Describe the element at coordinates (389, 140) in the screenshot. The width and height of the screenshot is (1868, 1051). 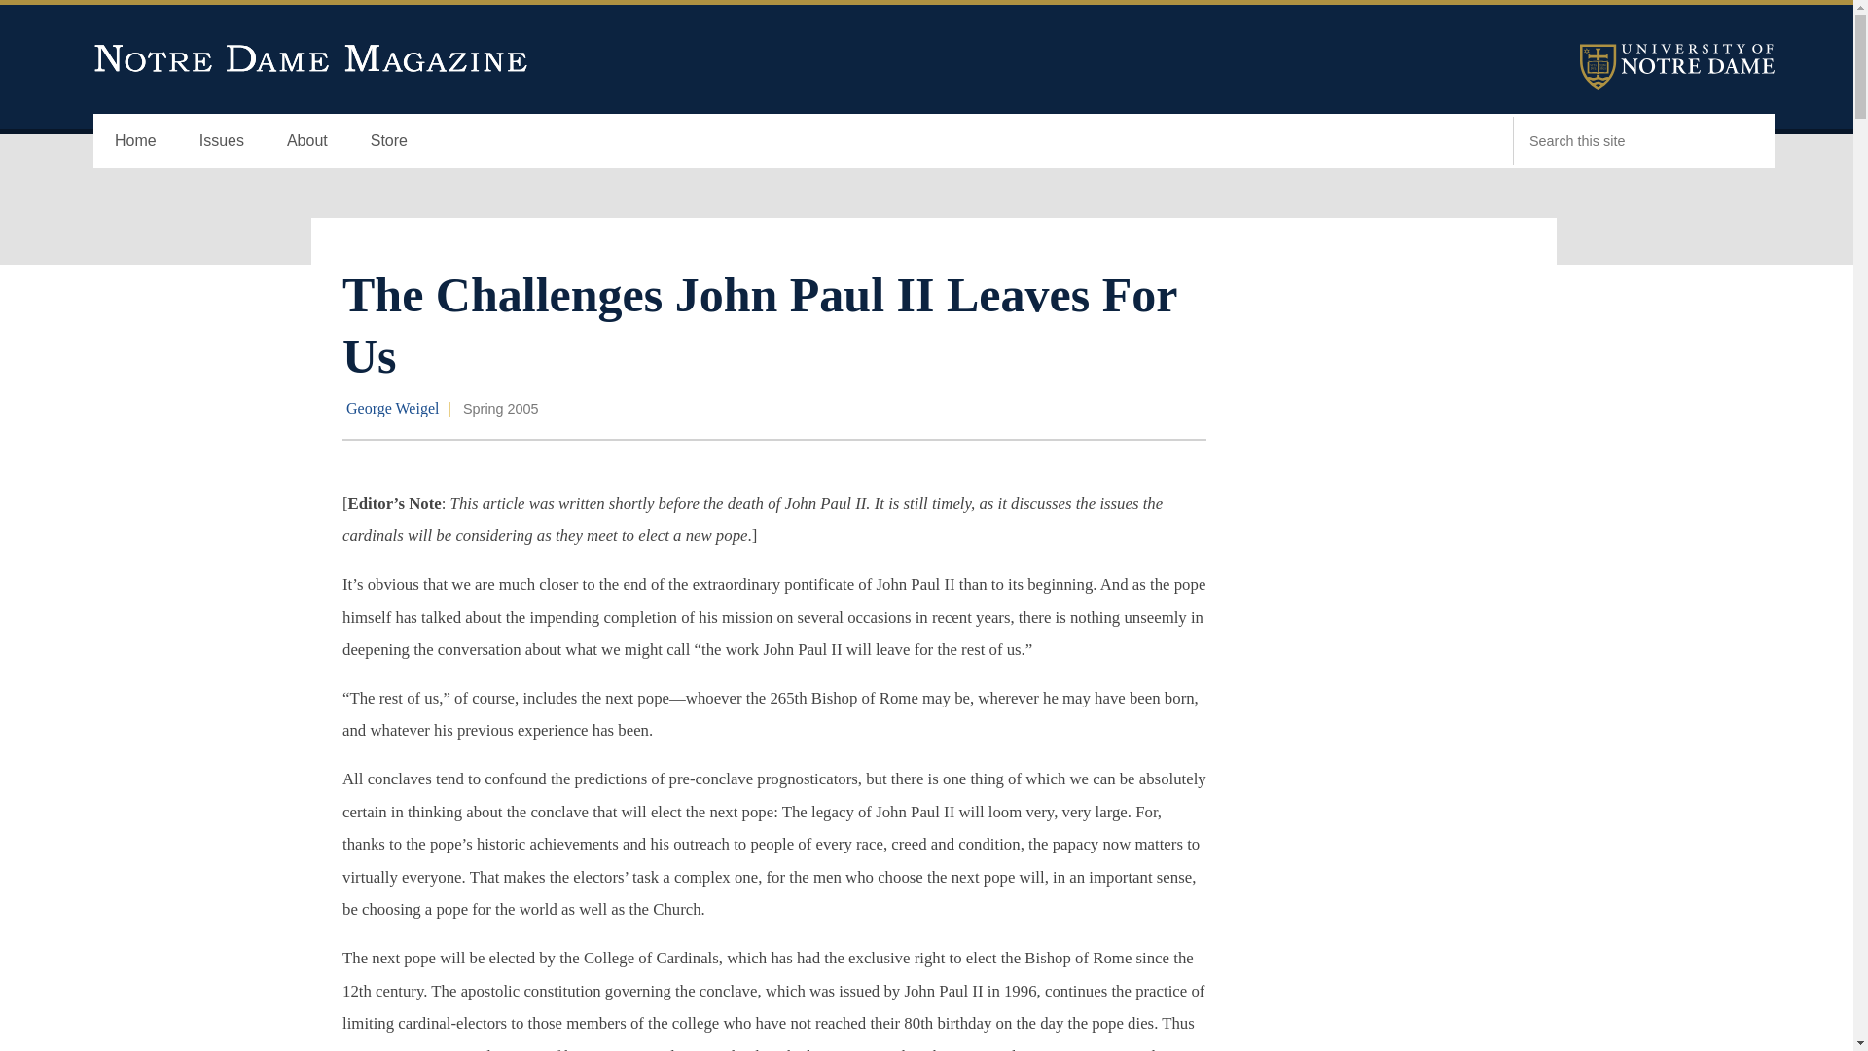
I see `Store` at that location.